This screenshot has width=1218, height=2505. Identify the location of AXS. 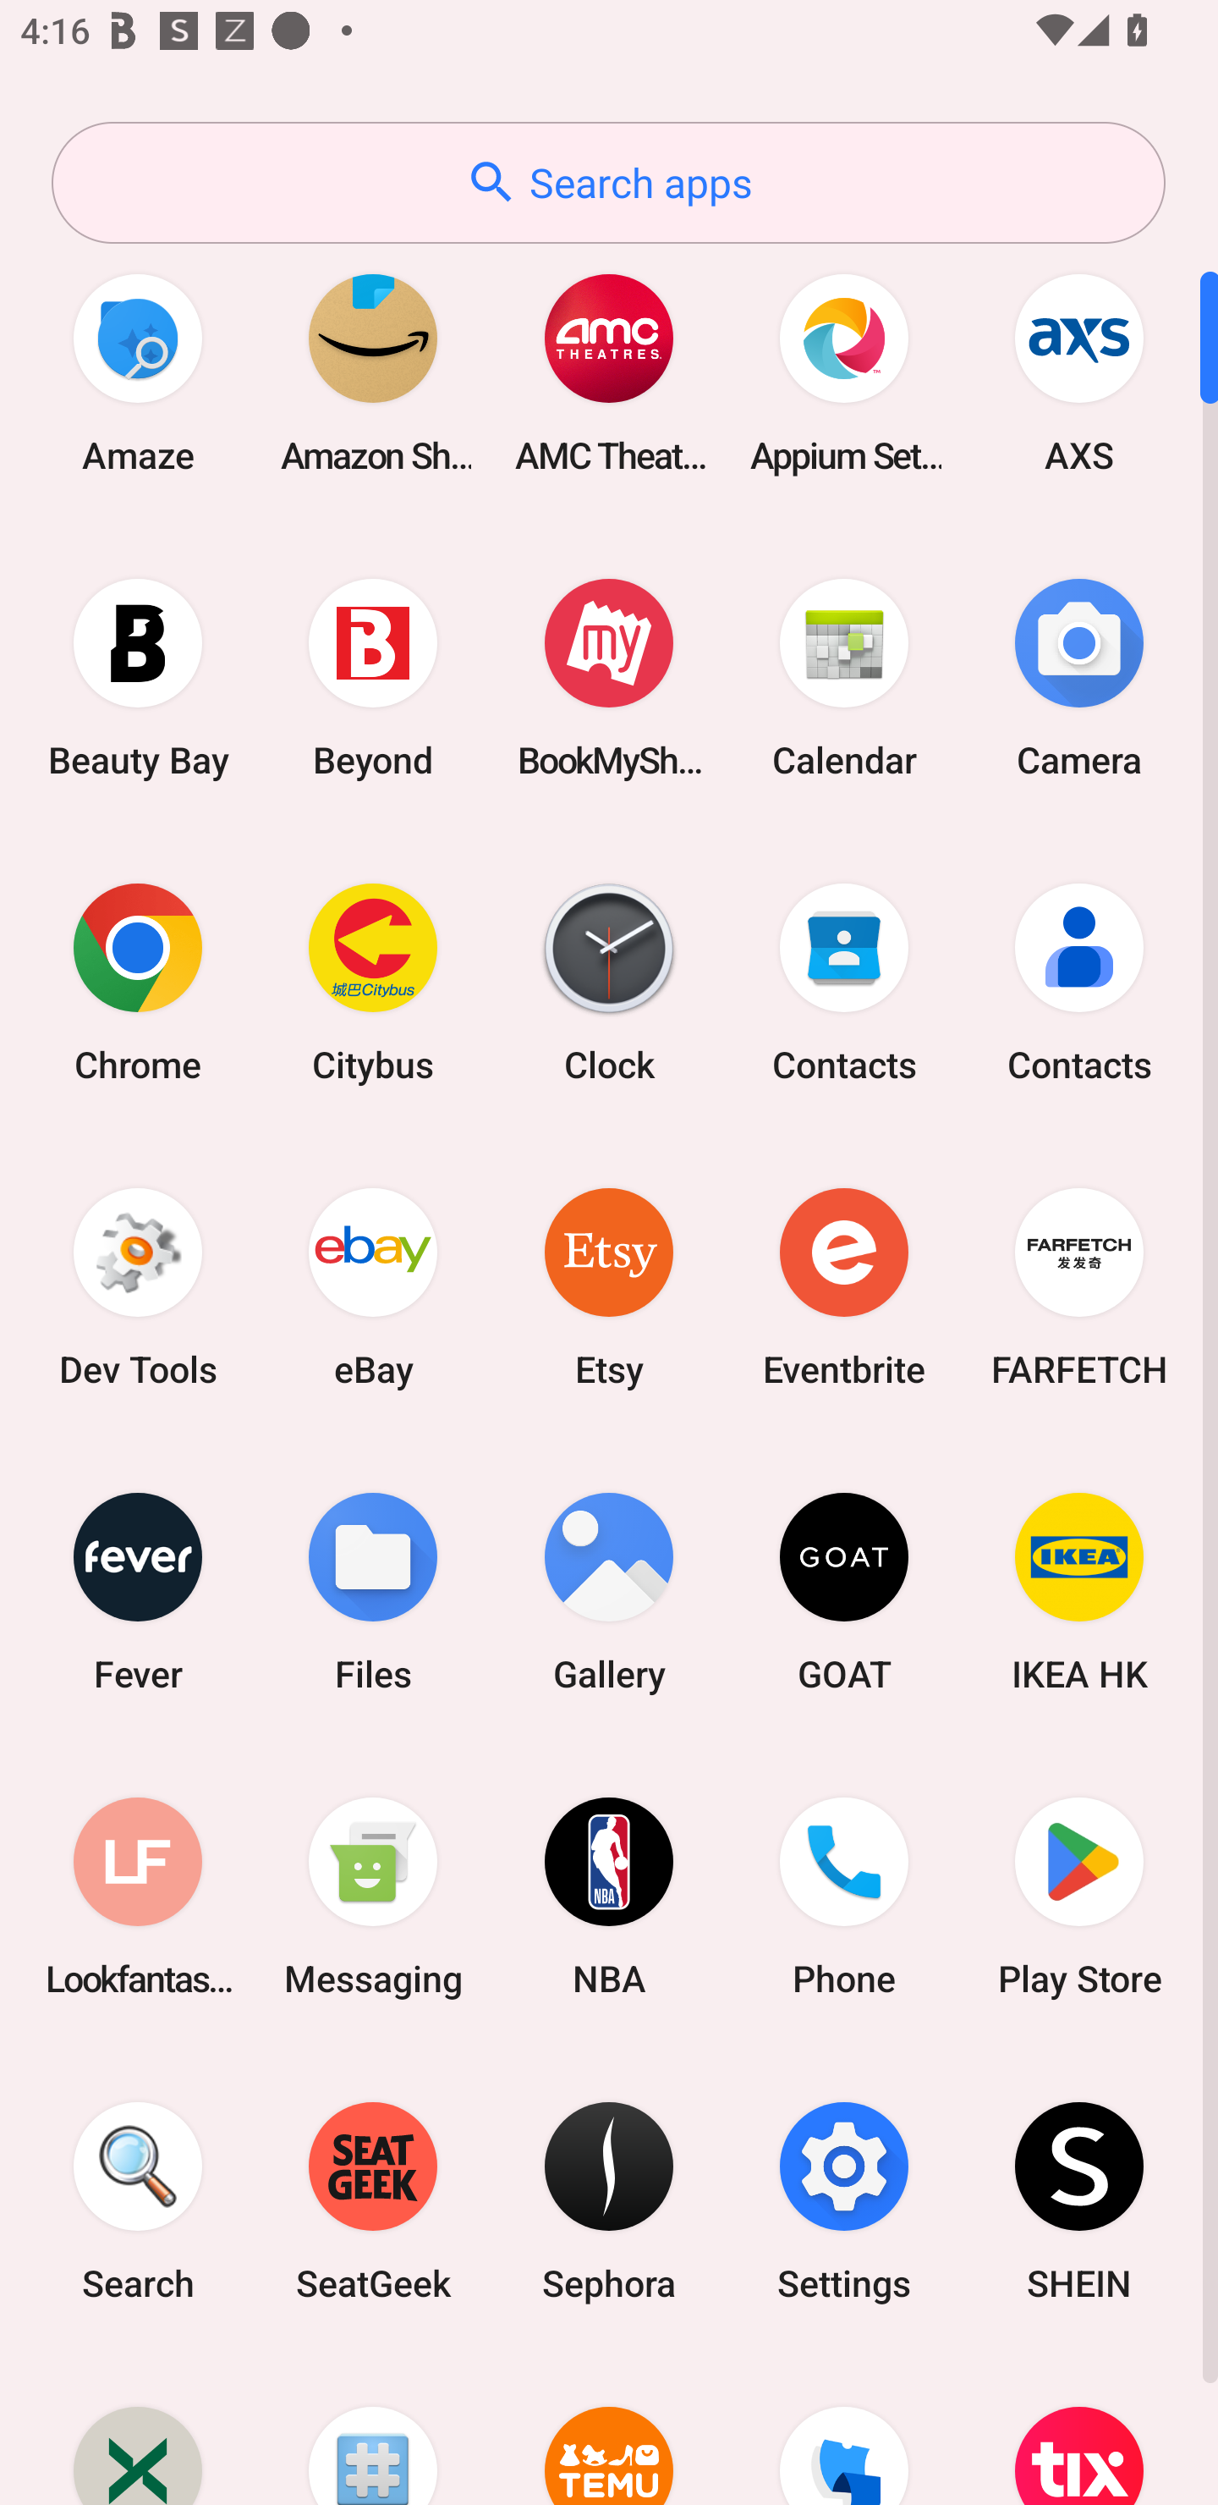
(1079, 372).